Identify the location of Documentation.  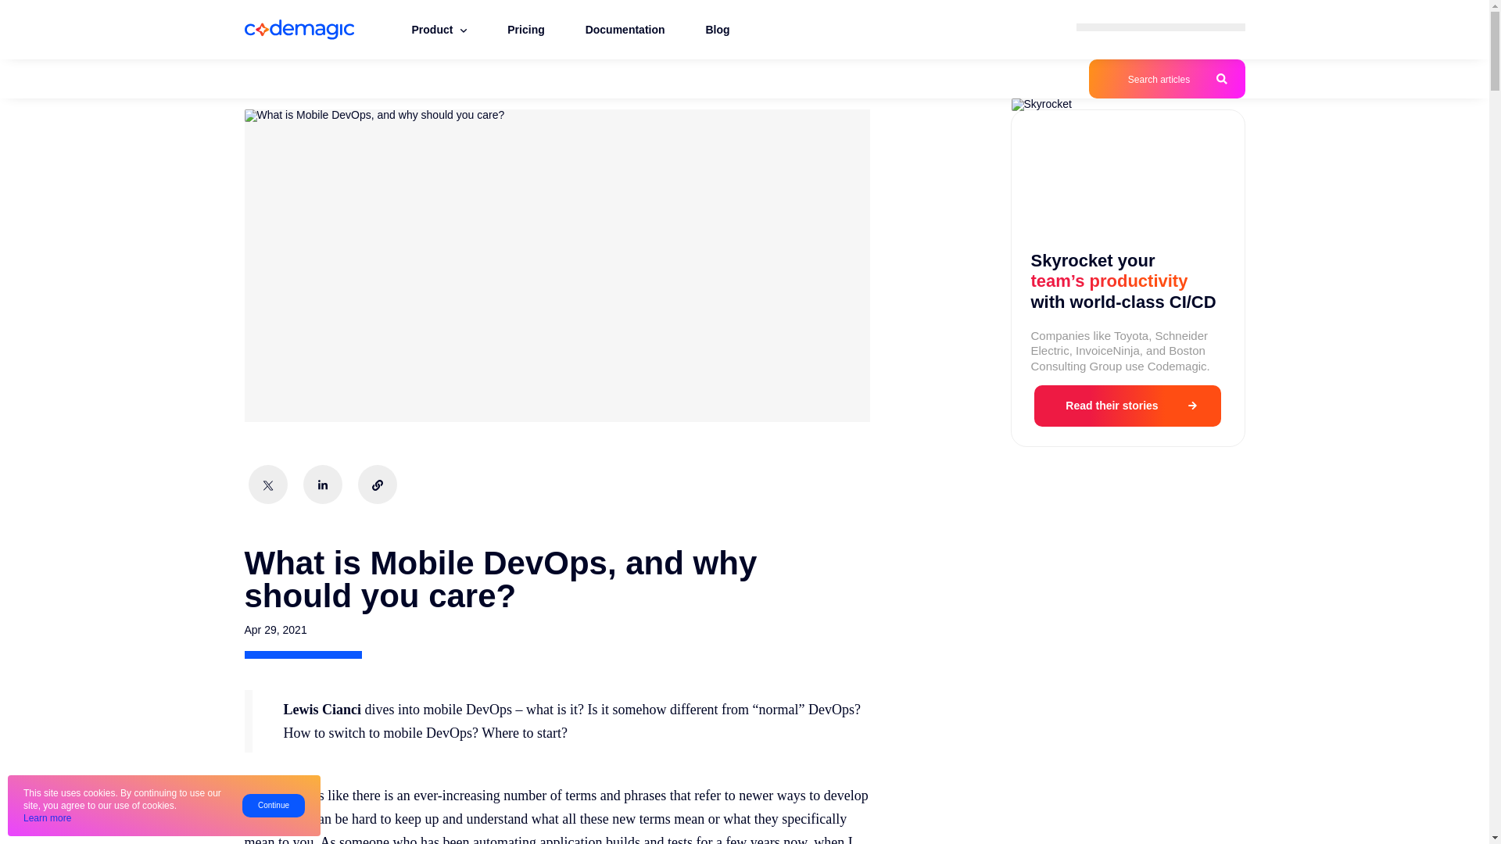
(625, 28).